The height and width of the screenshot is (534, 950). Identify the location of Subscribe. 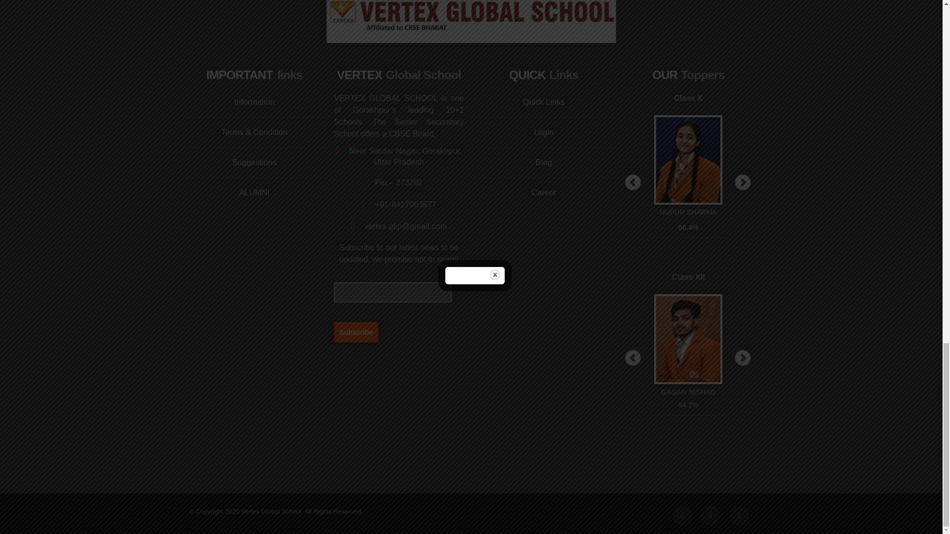
(356, 332).